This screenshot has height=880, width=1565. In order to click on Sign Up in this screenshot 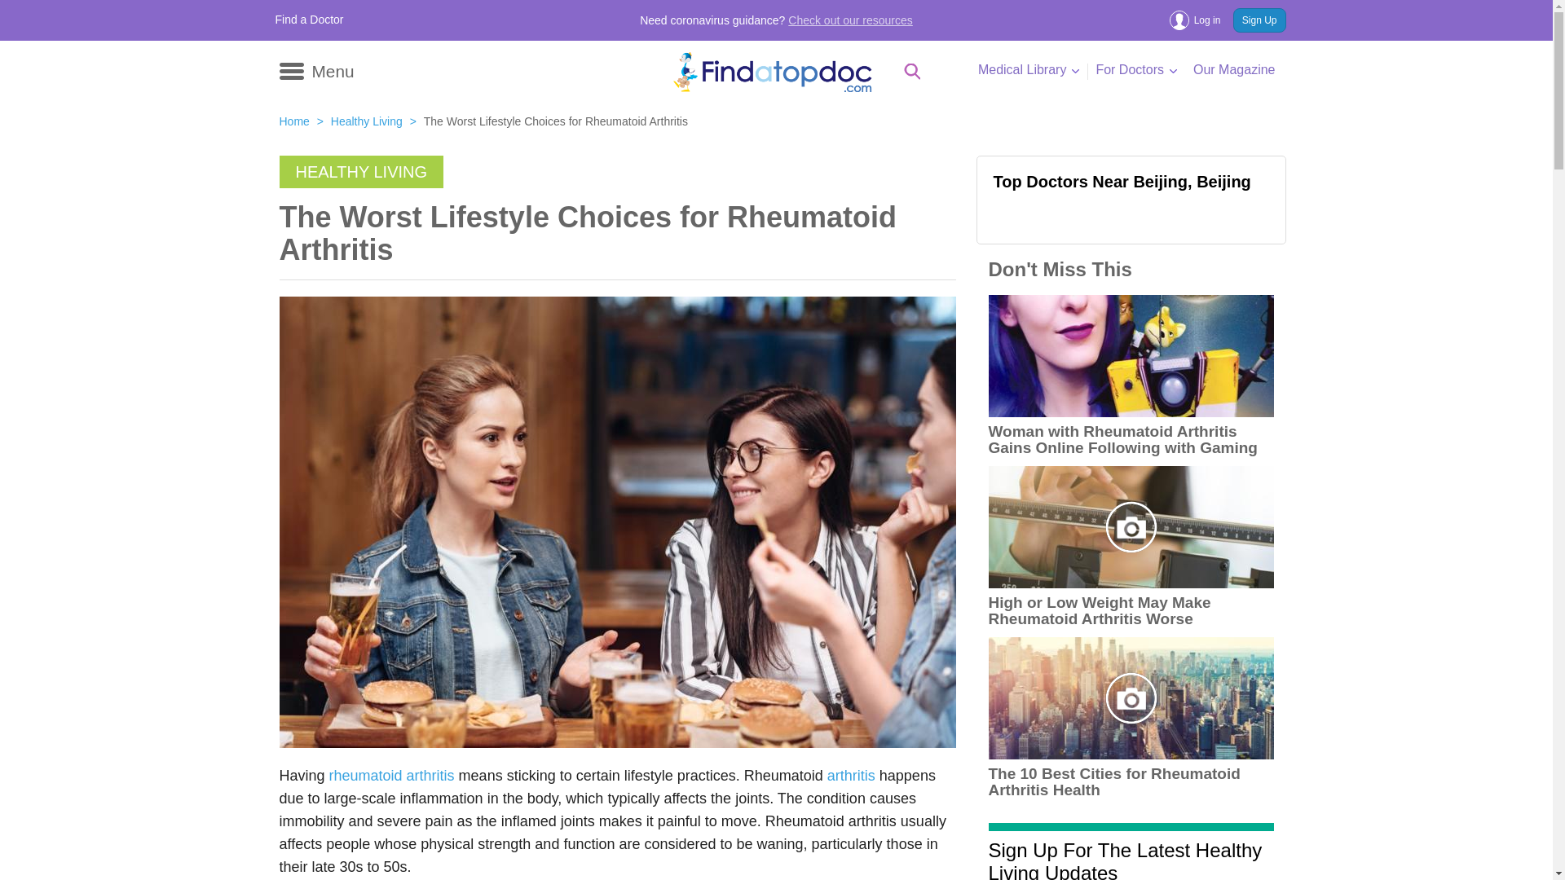, I will do `click(1259, 20)`.